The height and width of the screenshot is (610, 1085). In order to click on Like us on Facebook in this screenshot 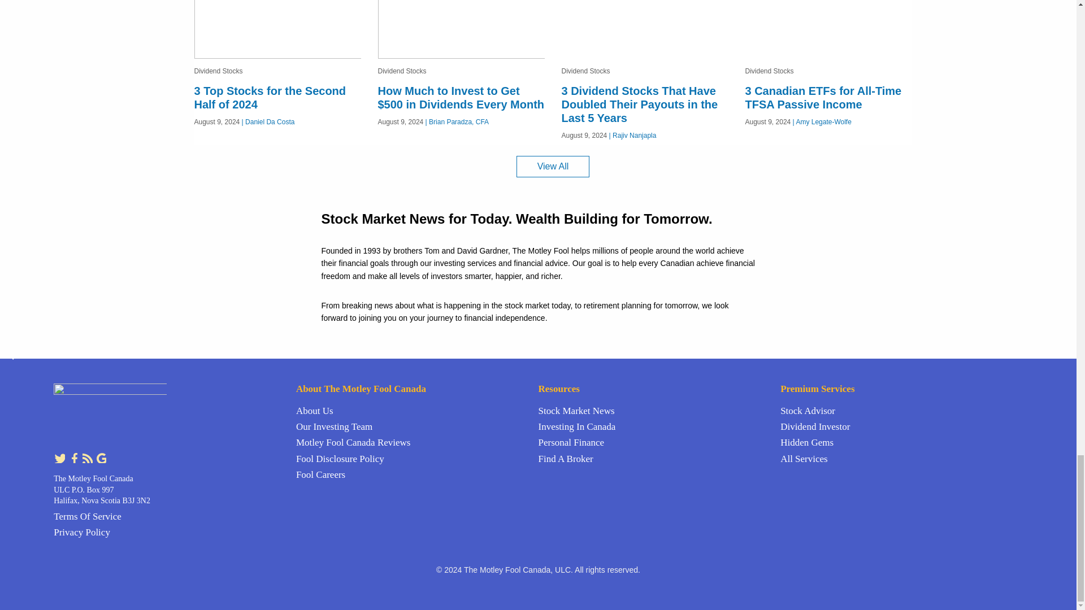, I will do `click(75, 457)`.